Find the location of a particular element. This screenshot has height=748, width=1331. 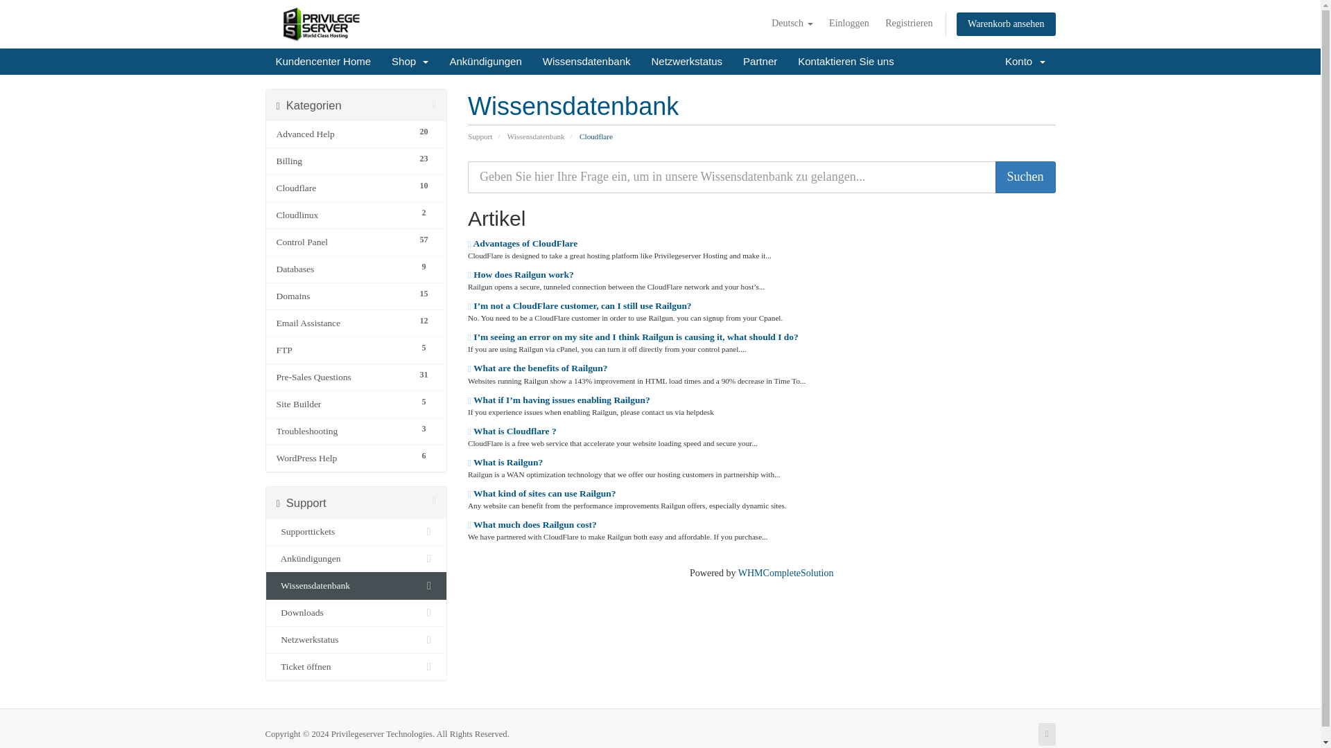

Shop   is located at coordinates (410, 62).